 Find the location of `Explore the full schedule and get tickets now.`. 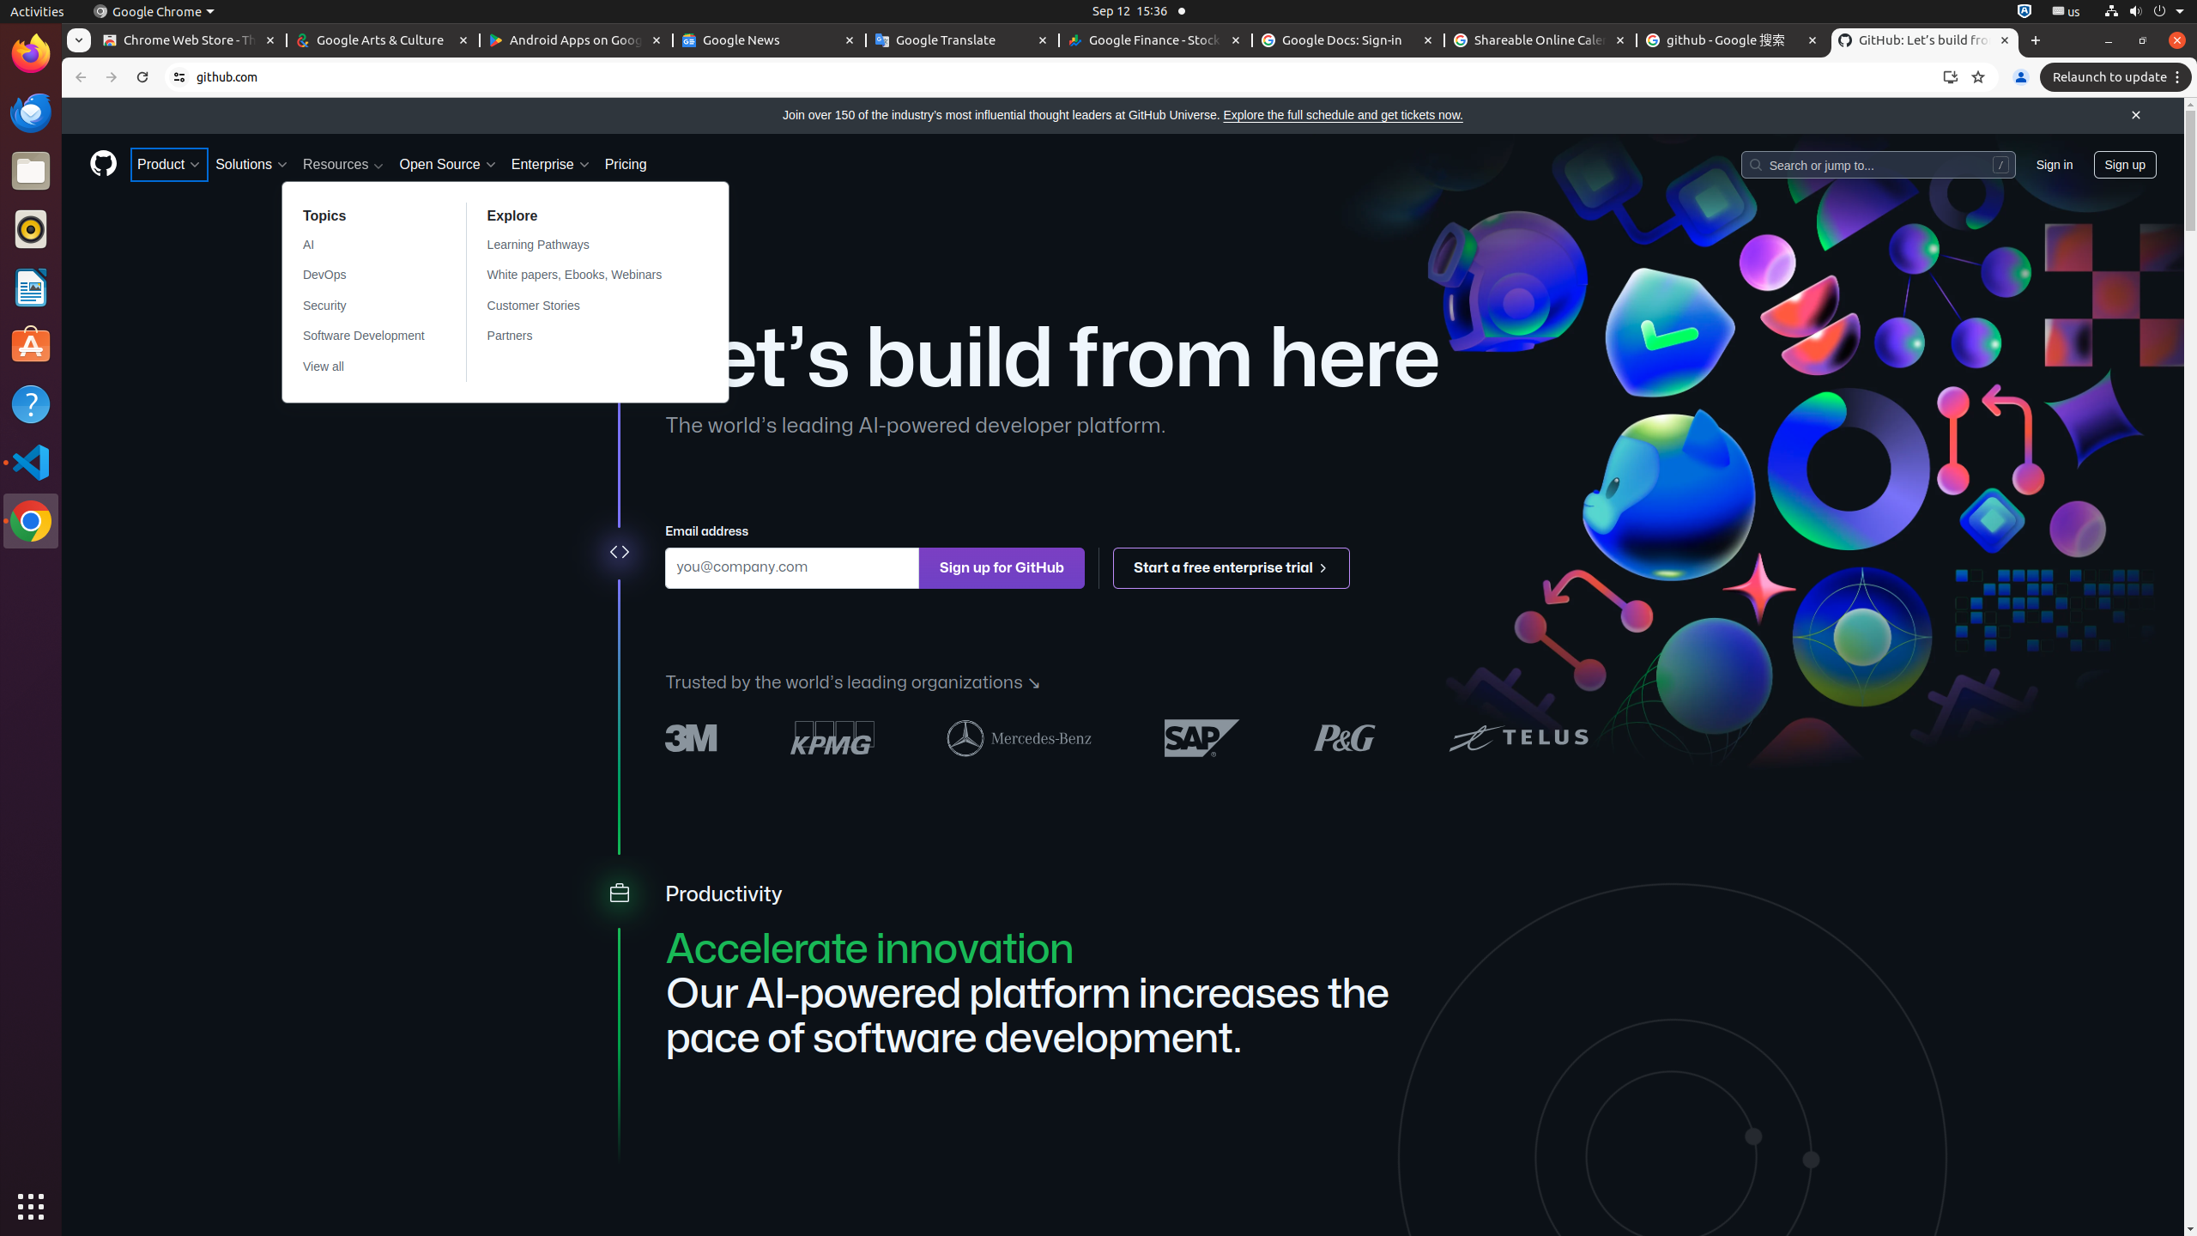

Explore the full schedule and get tickets now. is located at coordinates (1343, 115).